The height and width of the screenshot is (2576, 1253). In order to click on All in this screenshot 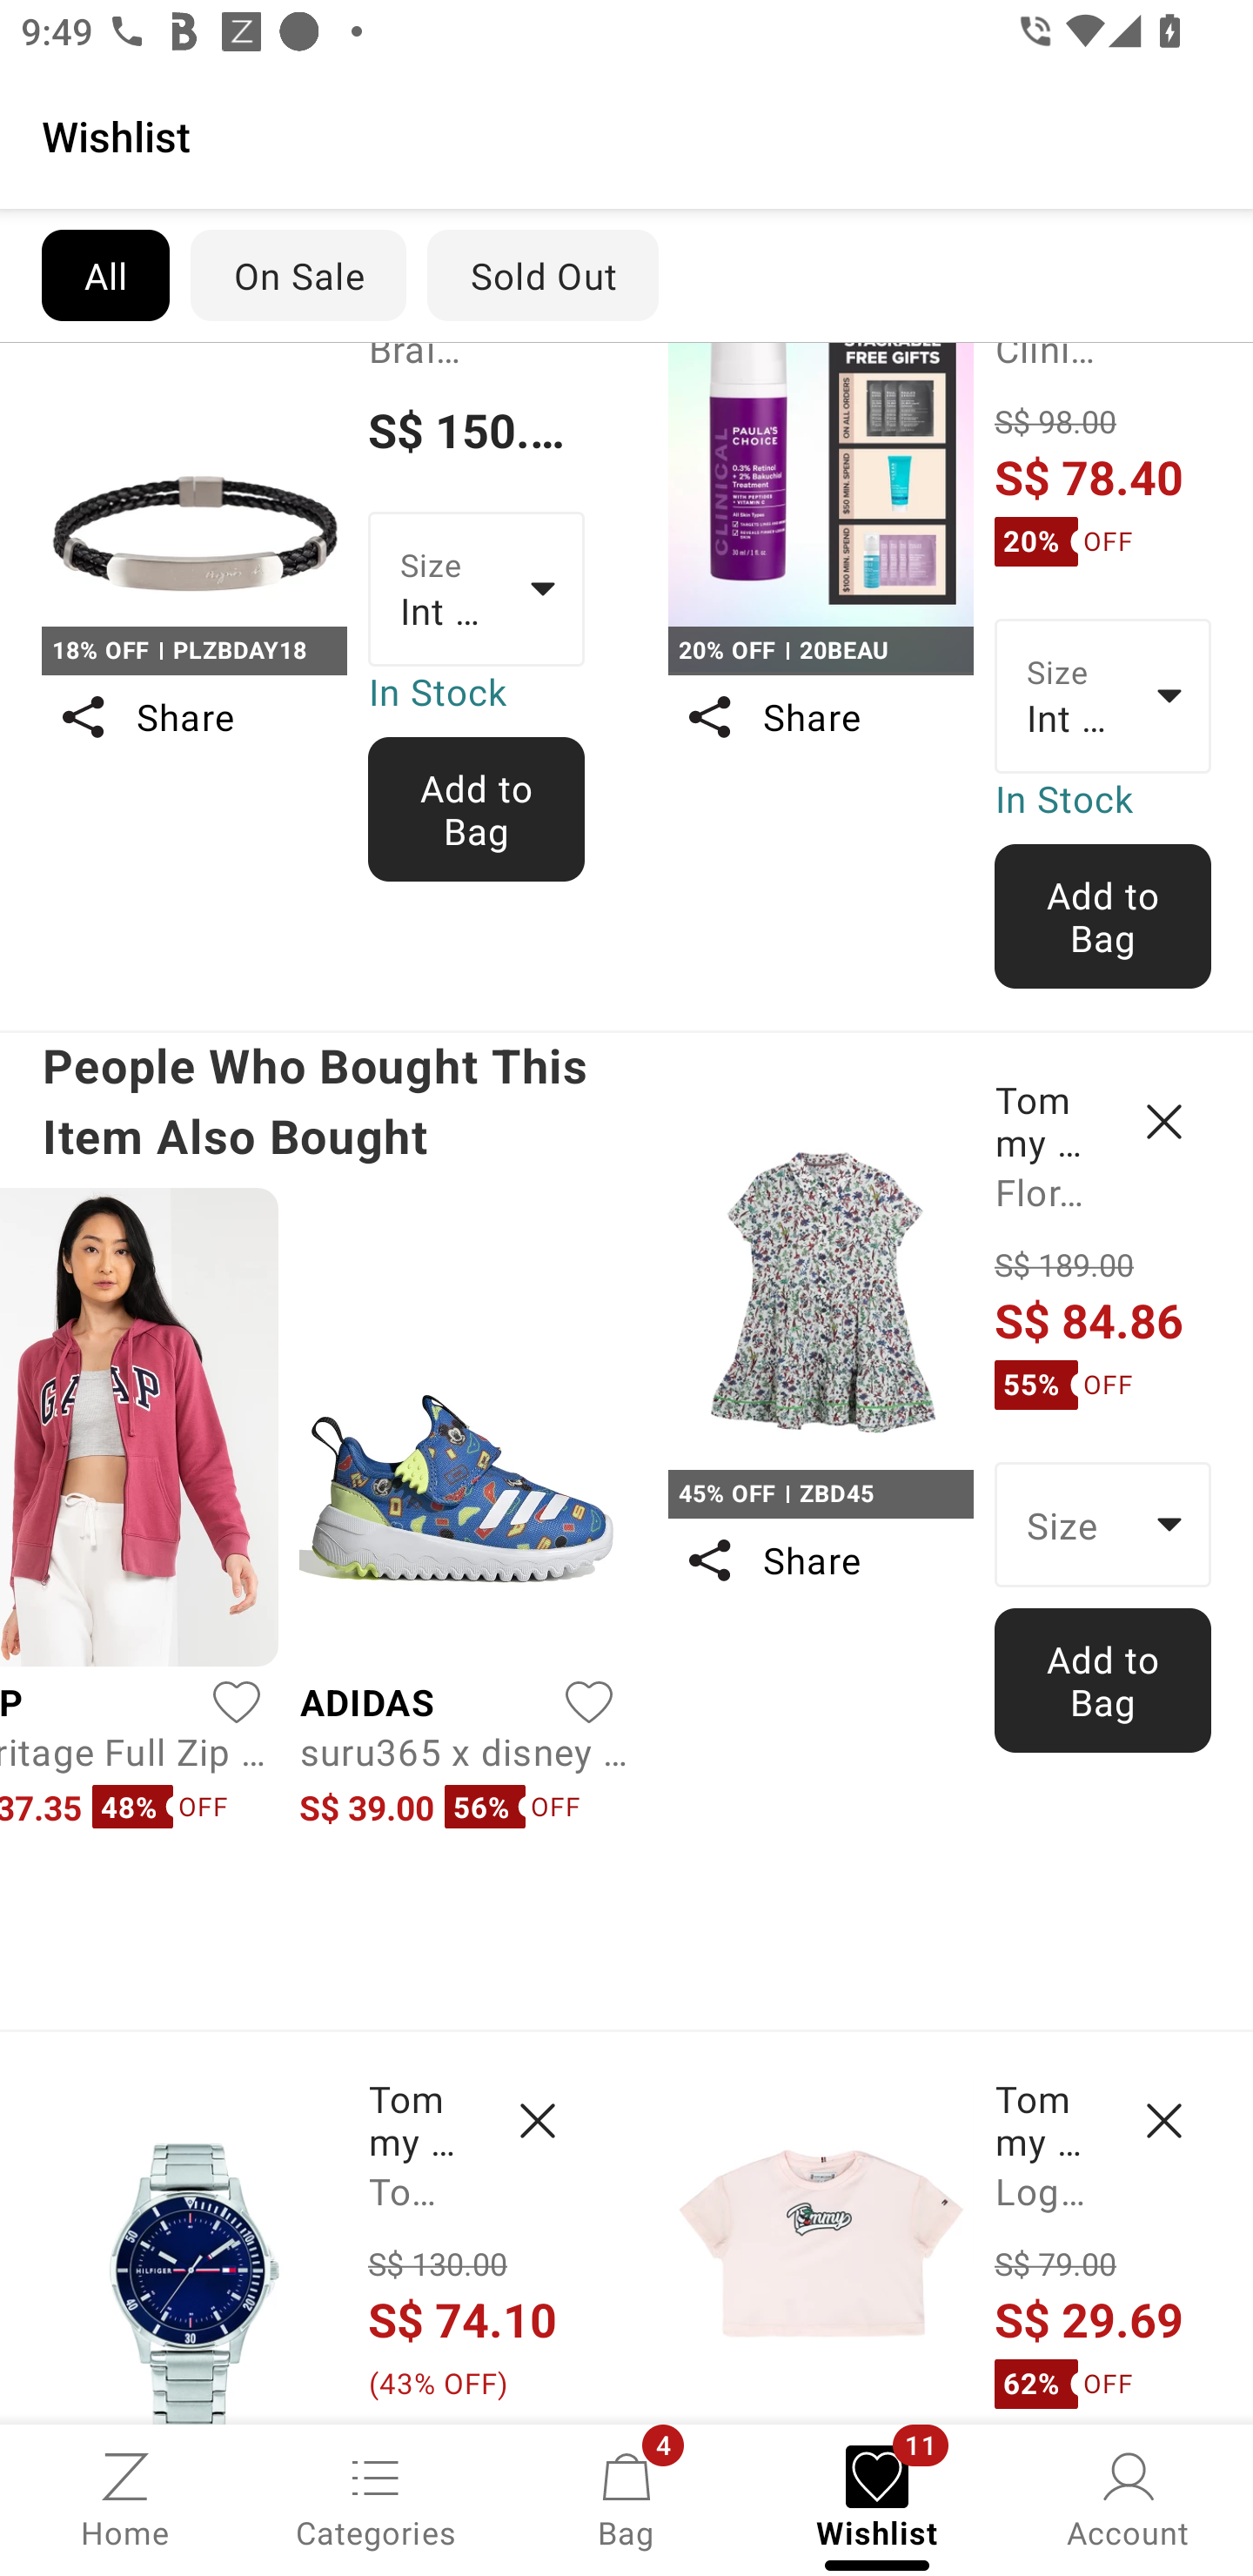, I will do `click(104, 275)`.